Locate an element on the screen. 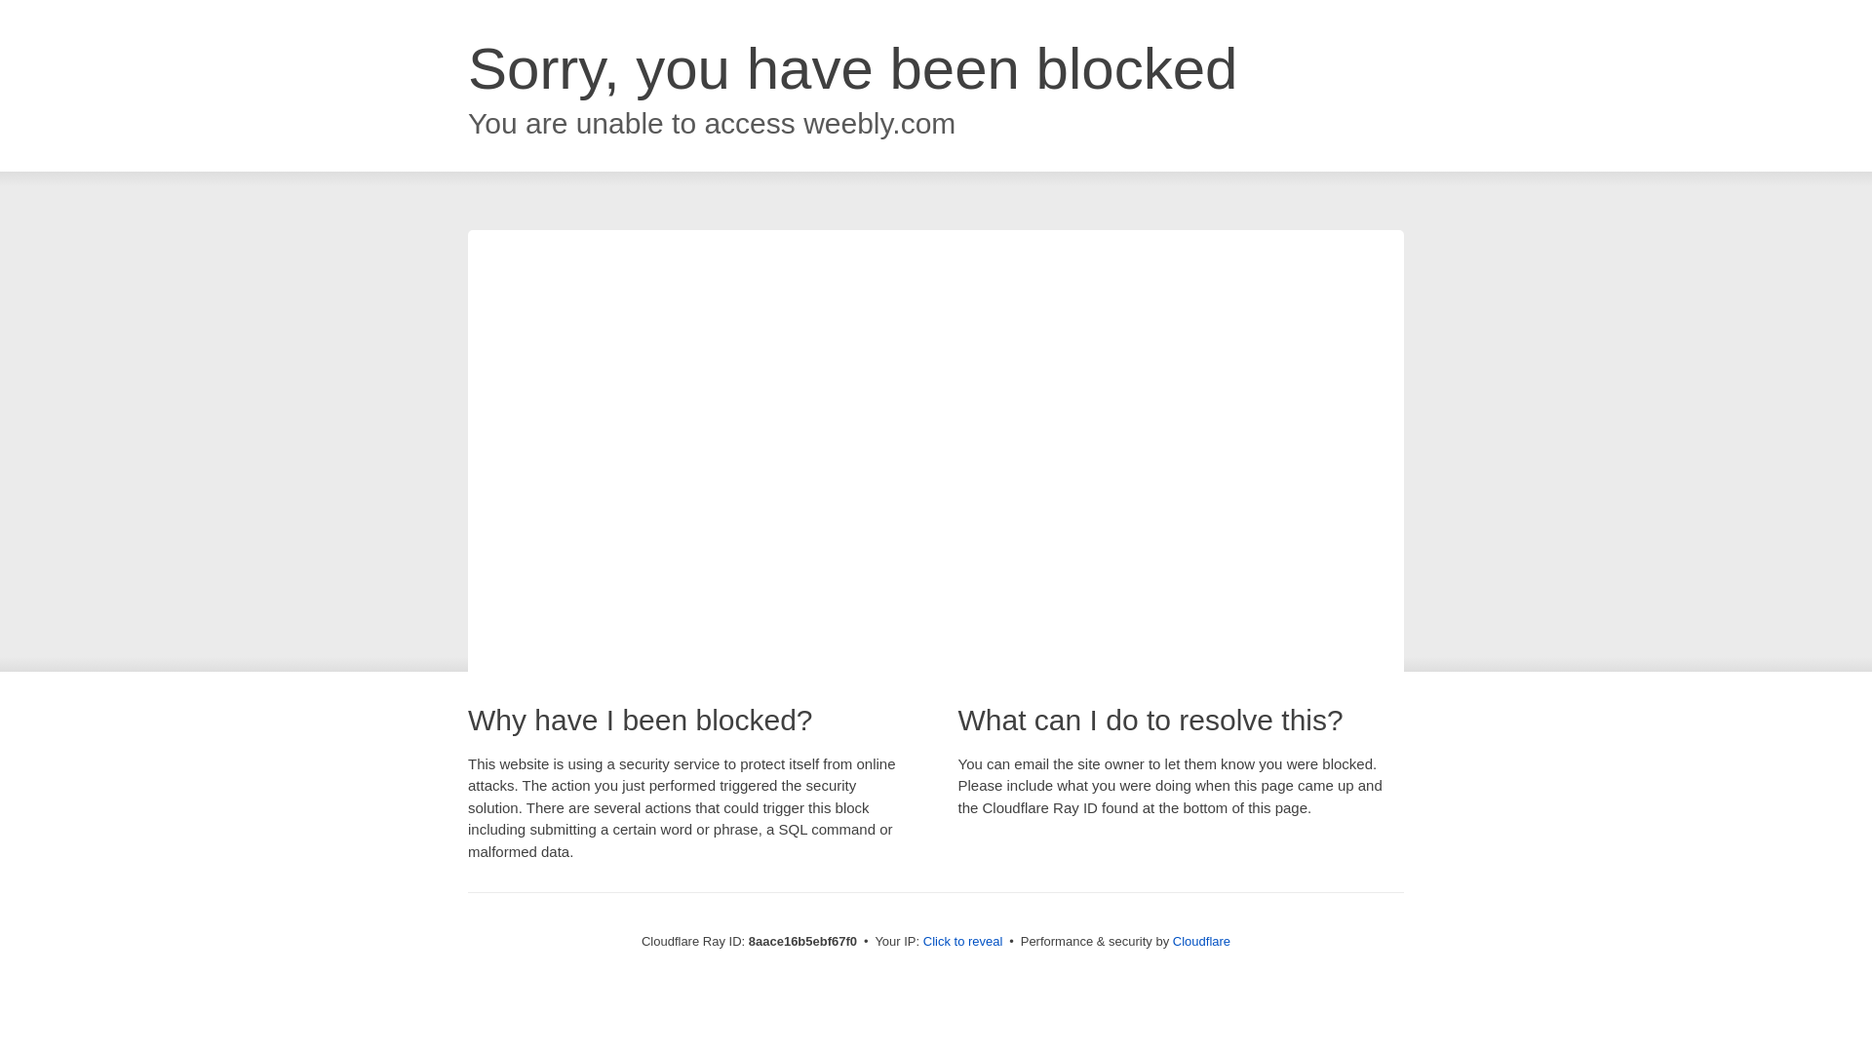  Cloudflare is located at coordinates (1201, 941).